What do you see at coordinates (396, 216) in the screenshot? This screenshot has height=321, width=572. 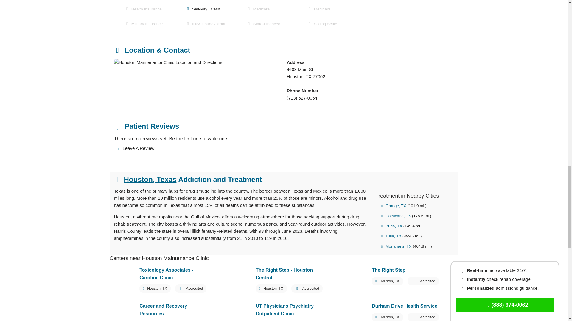 I see `In Corsicana, Texas and Need Drug or Alcohol Treatment?` at bounding box center [396, 216].